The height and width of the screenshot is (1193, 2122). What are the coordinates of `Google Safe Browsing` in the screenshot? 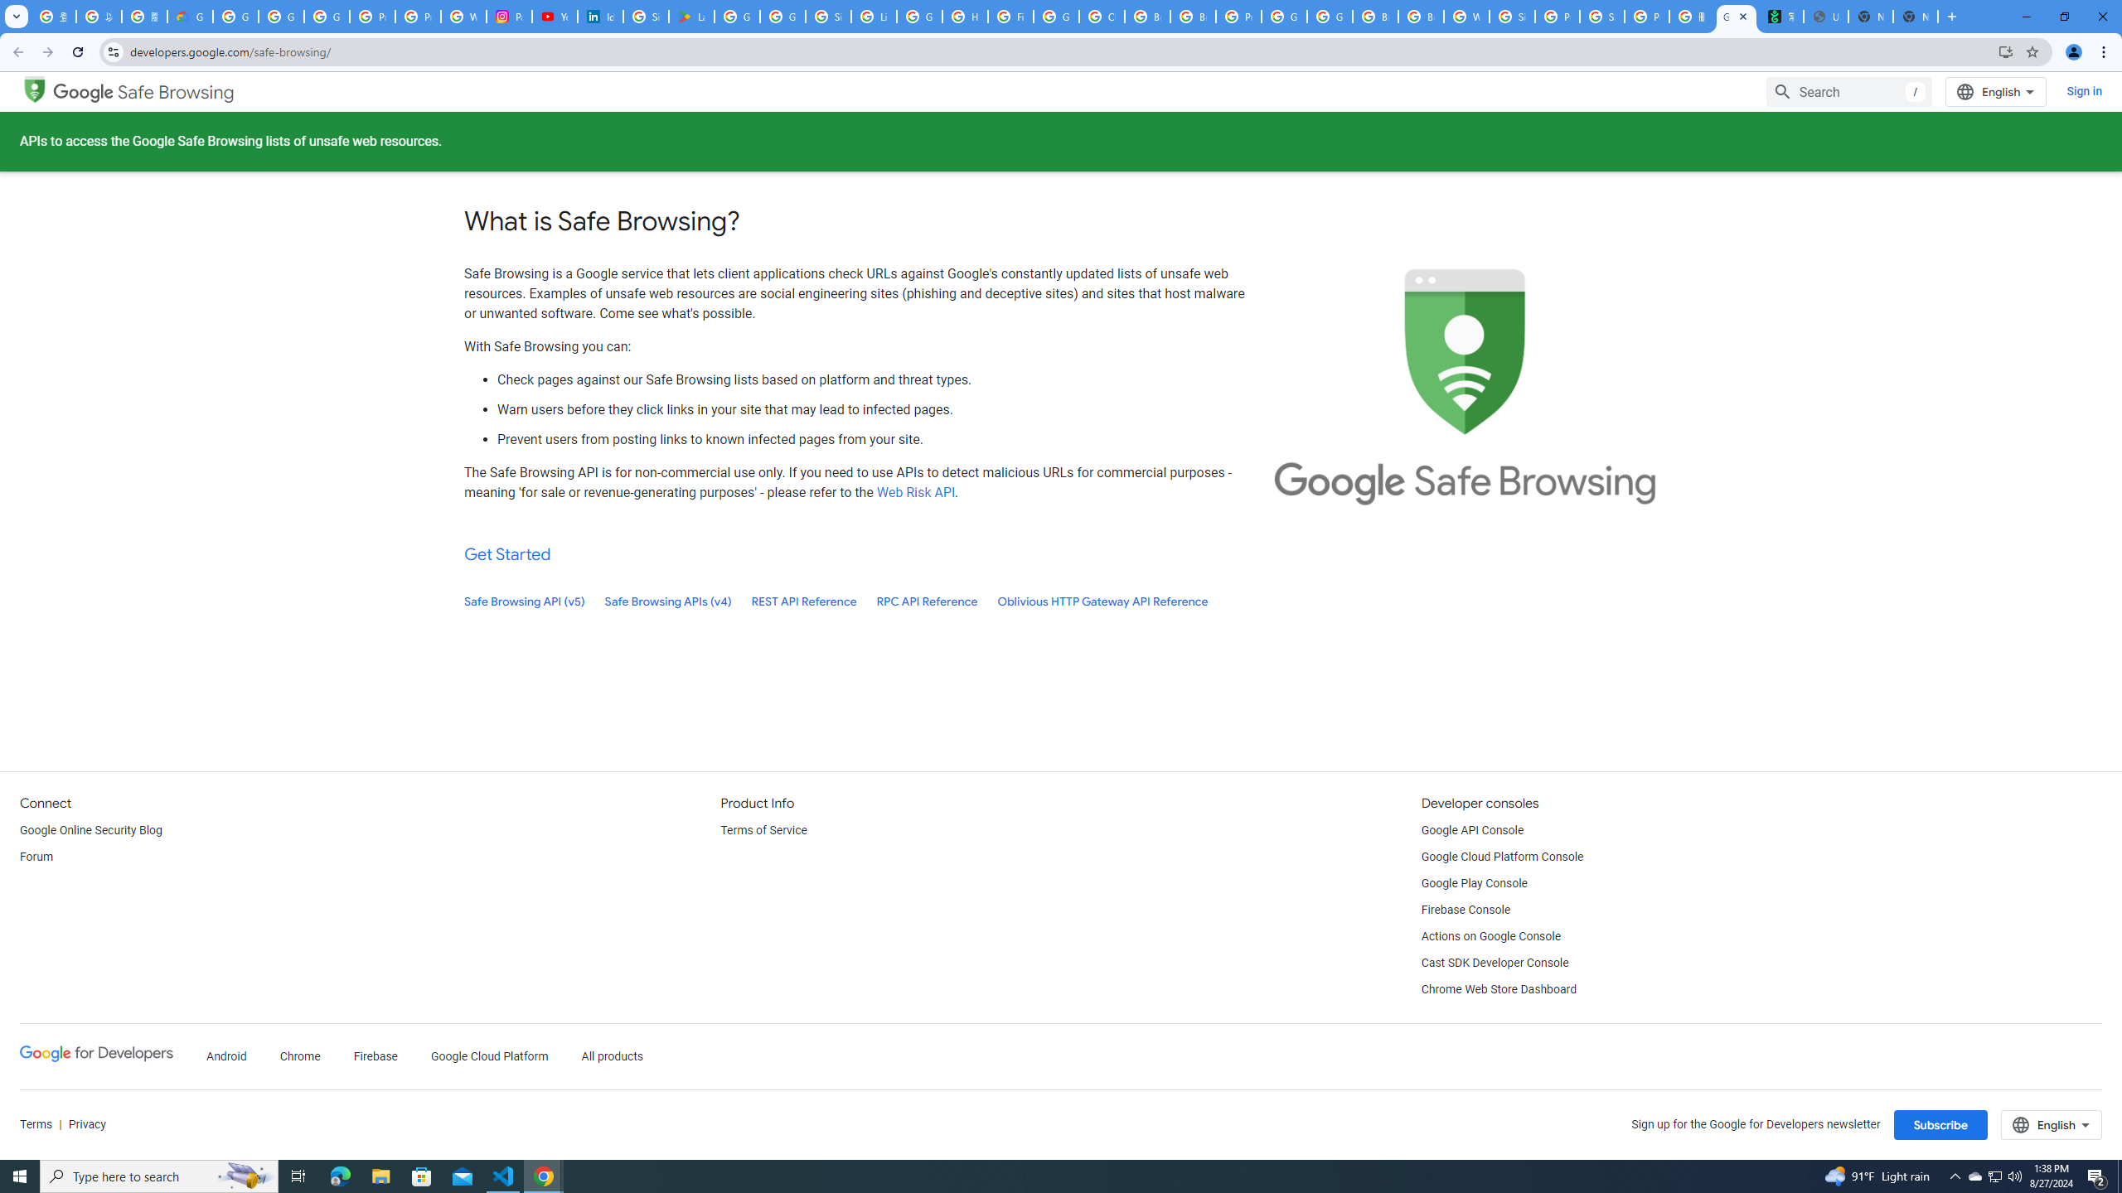 It's located at (144, 93).